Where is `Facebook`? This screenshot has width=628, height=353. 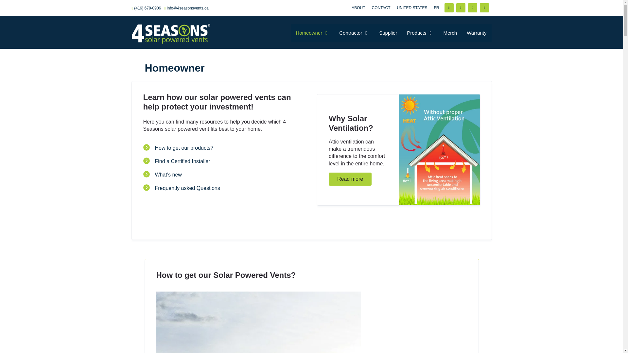 Facebook is located at coordinates (472, 8).